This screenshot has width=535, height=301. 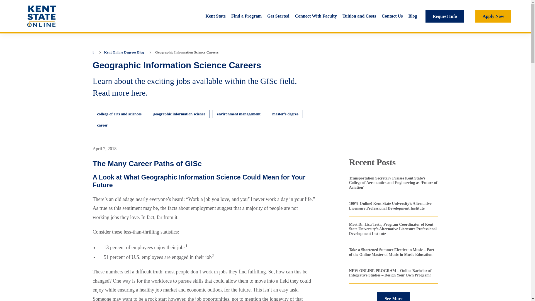 What do you see at coordinates (179, 114) in the screenshot?
I see `geographic information science` at bounding box center [179, 114].